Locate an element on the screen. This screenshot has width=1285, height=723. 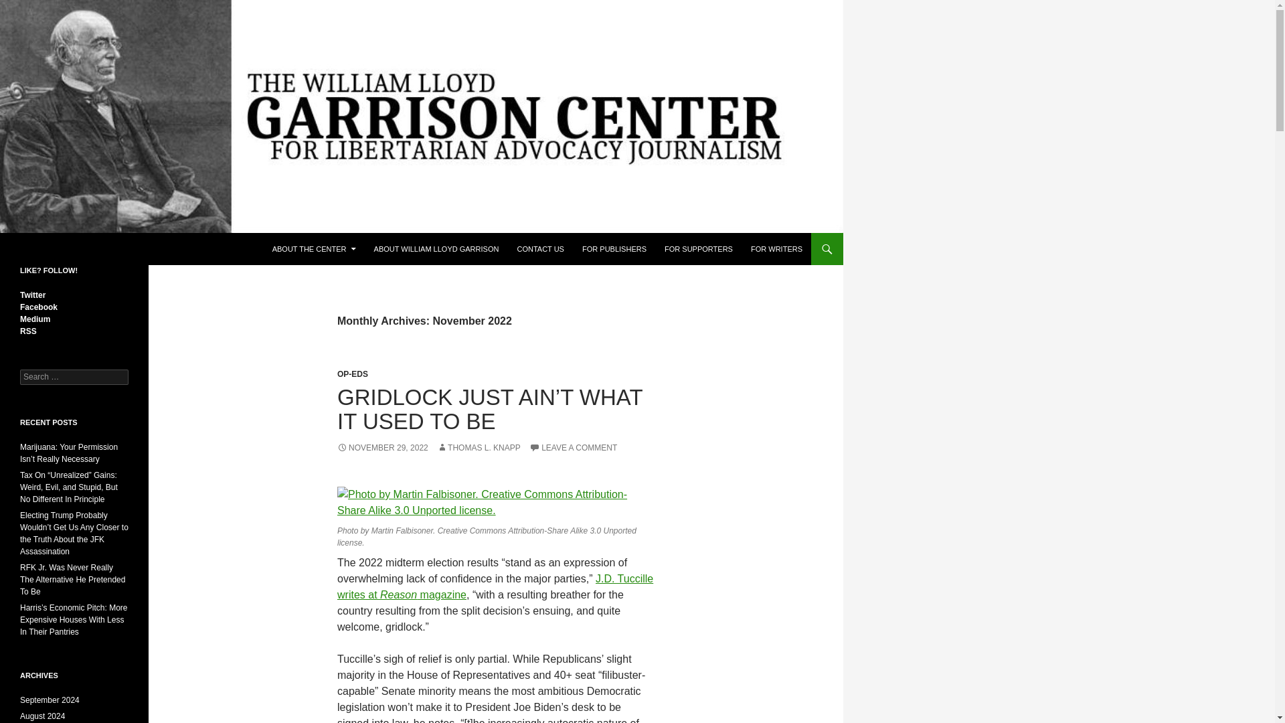
ABOUT THE CENTER is located at coordinates (314, 249).